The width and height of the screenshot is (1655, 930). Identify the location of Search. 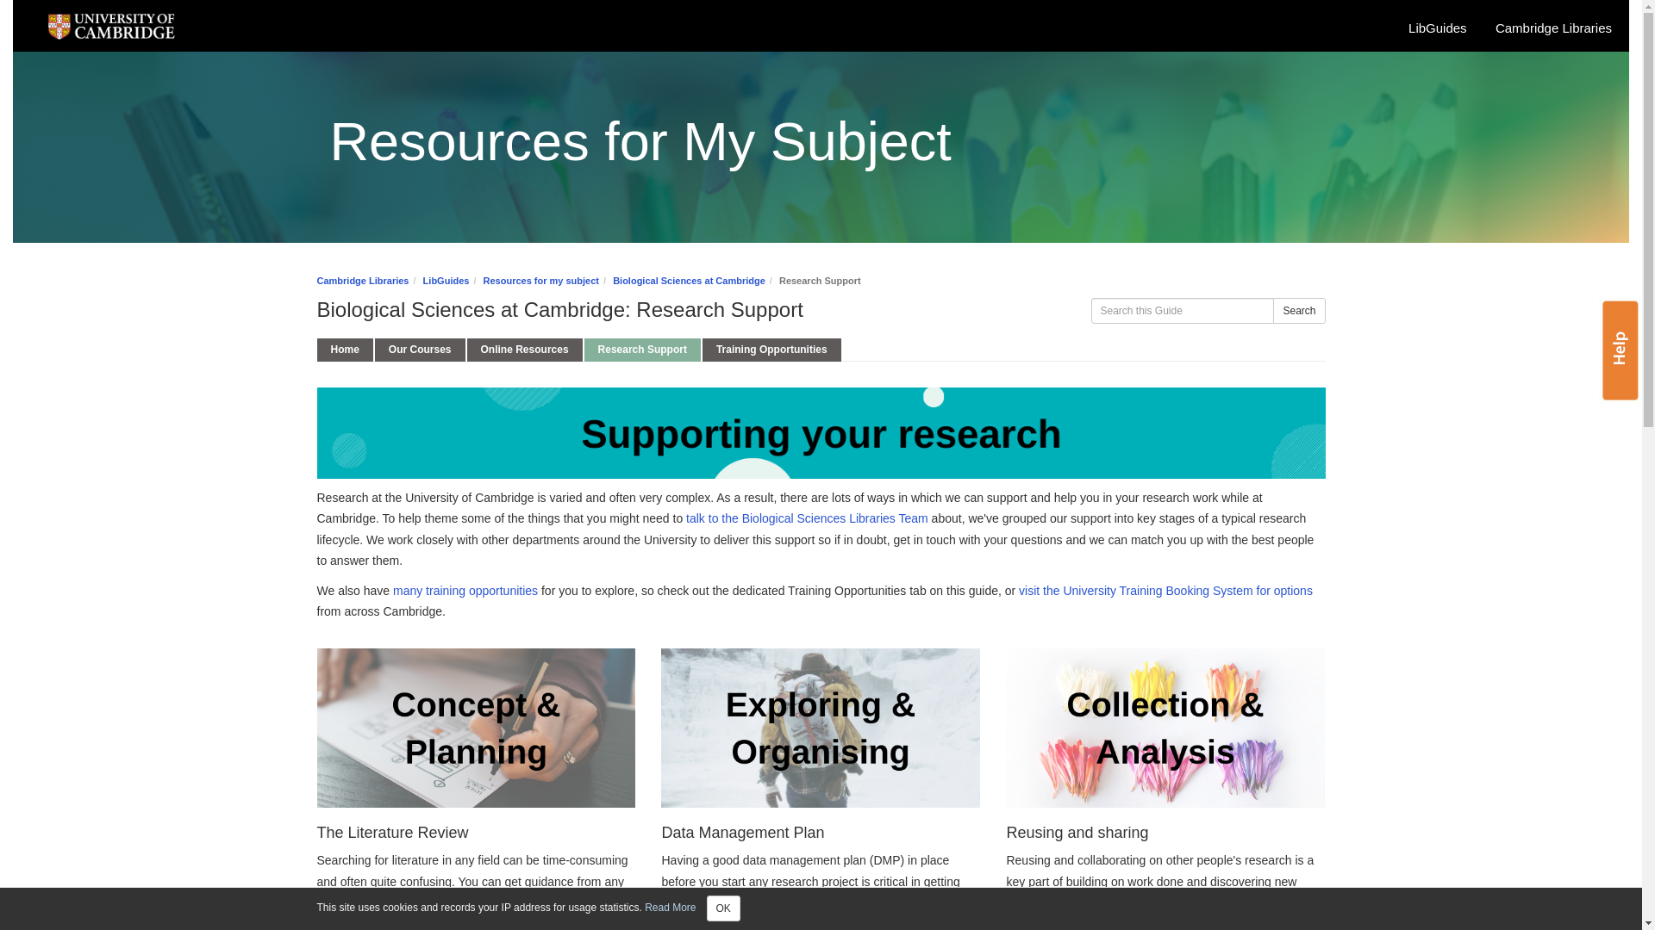
(1298, 310).